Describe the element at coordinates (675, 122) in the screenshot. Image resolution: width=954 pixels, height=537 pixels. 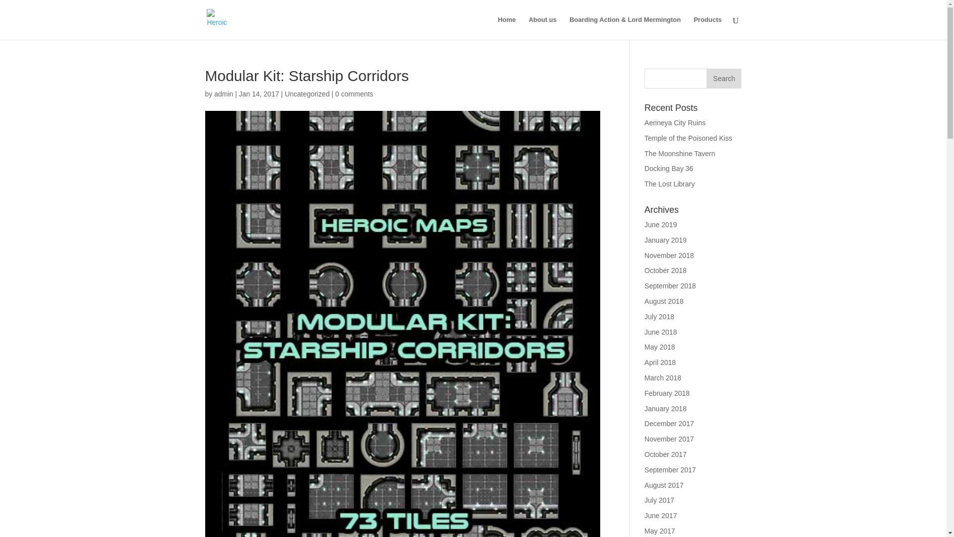
I see `Aerineya City Ruins` at that location.